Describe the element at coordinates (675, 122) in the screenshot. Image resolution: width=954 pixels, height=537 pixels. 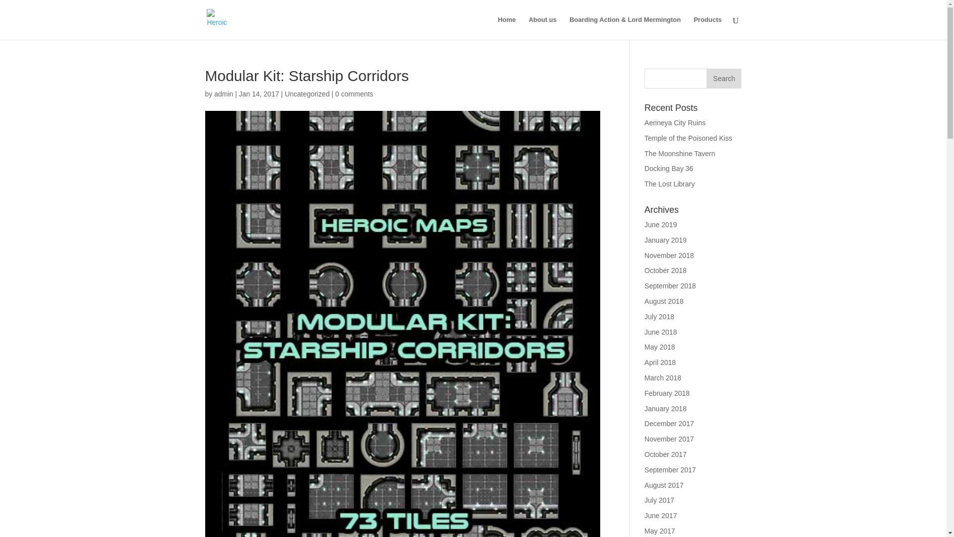
I see `Aerineya City Ruins` at that location.